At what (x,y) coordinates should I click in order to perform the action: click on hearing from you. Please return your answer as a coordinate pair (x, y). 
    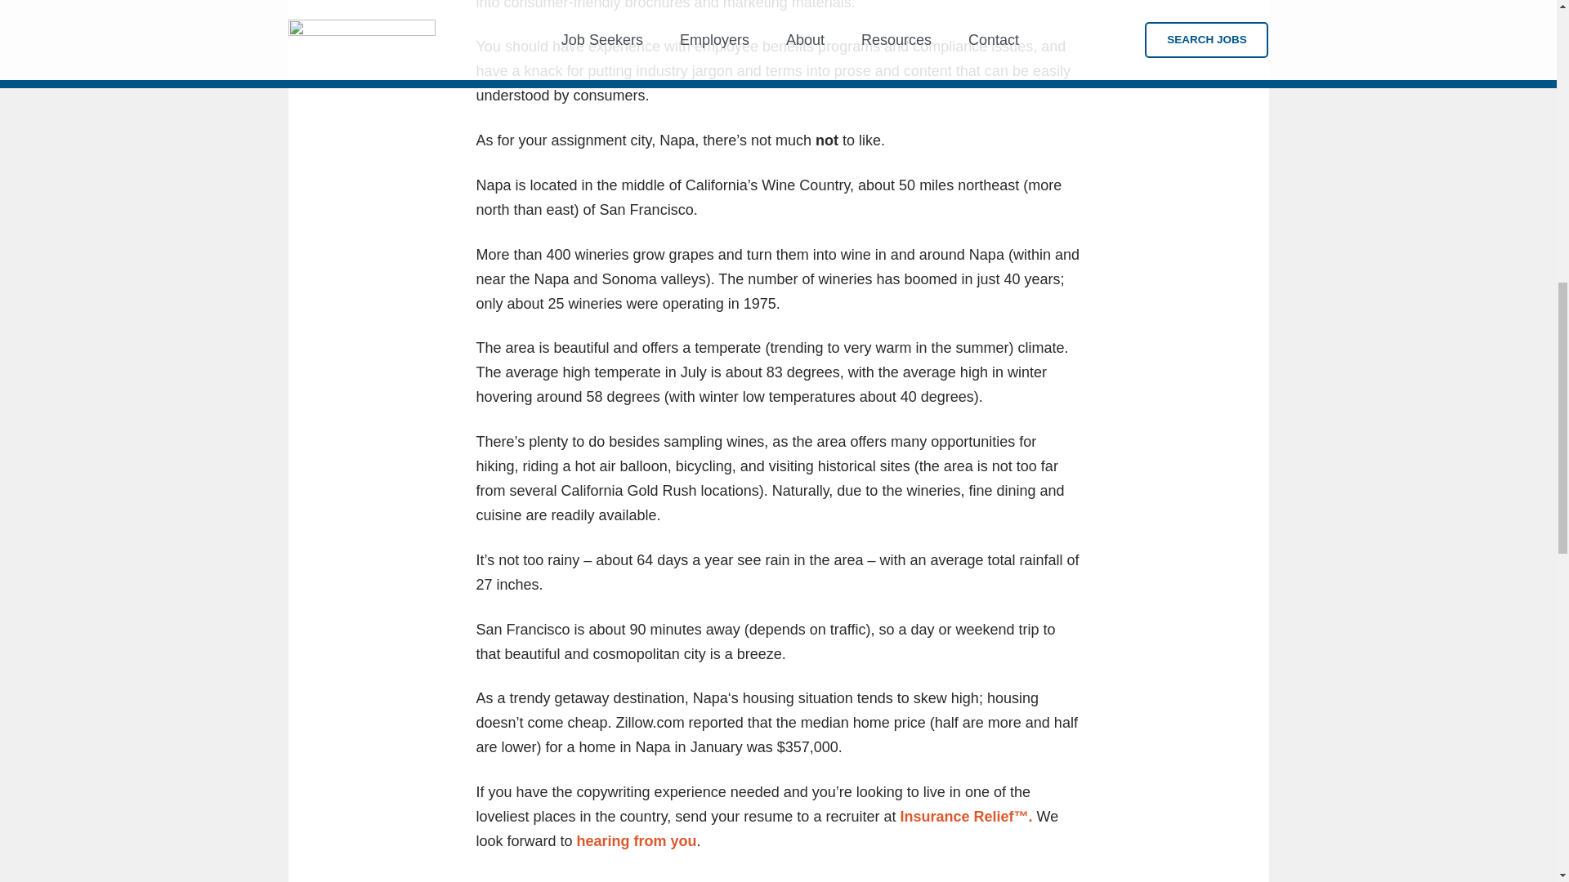
    Looking at the image, I should click on (637, 841).